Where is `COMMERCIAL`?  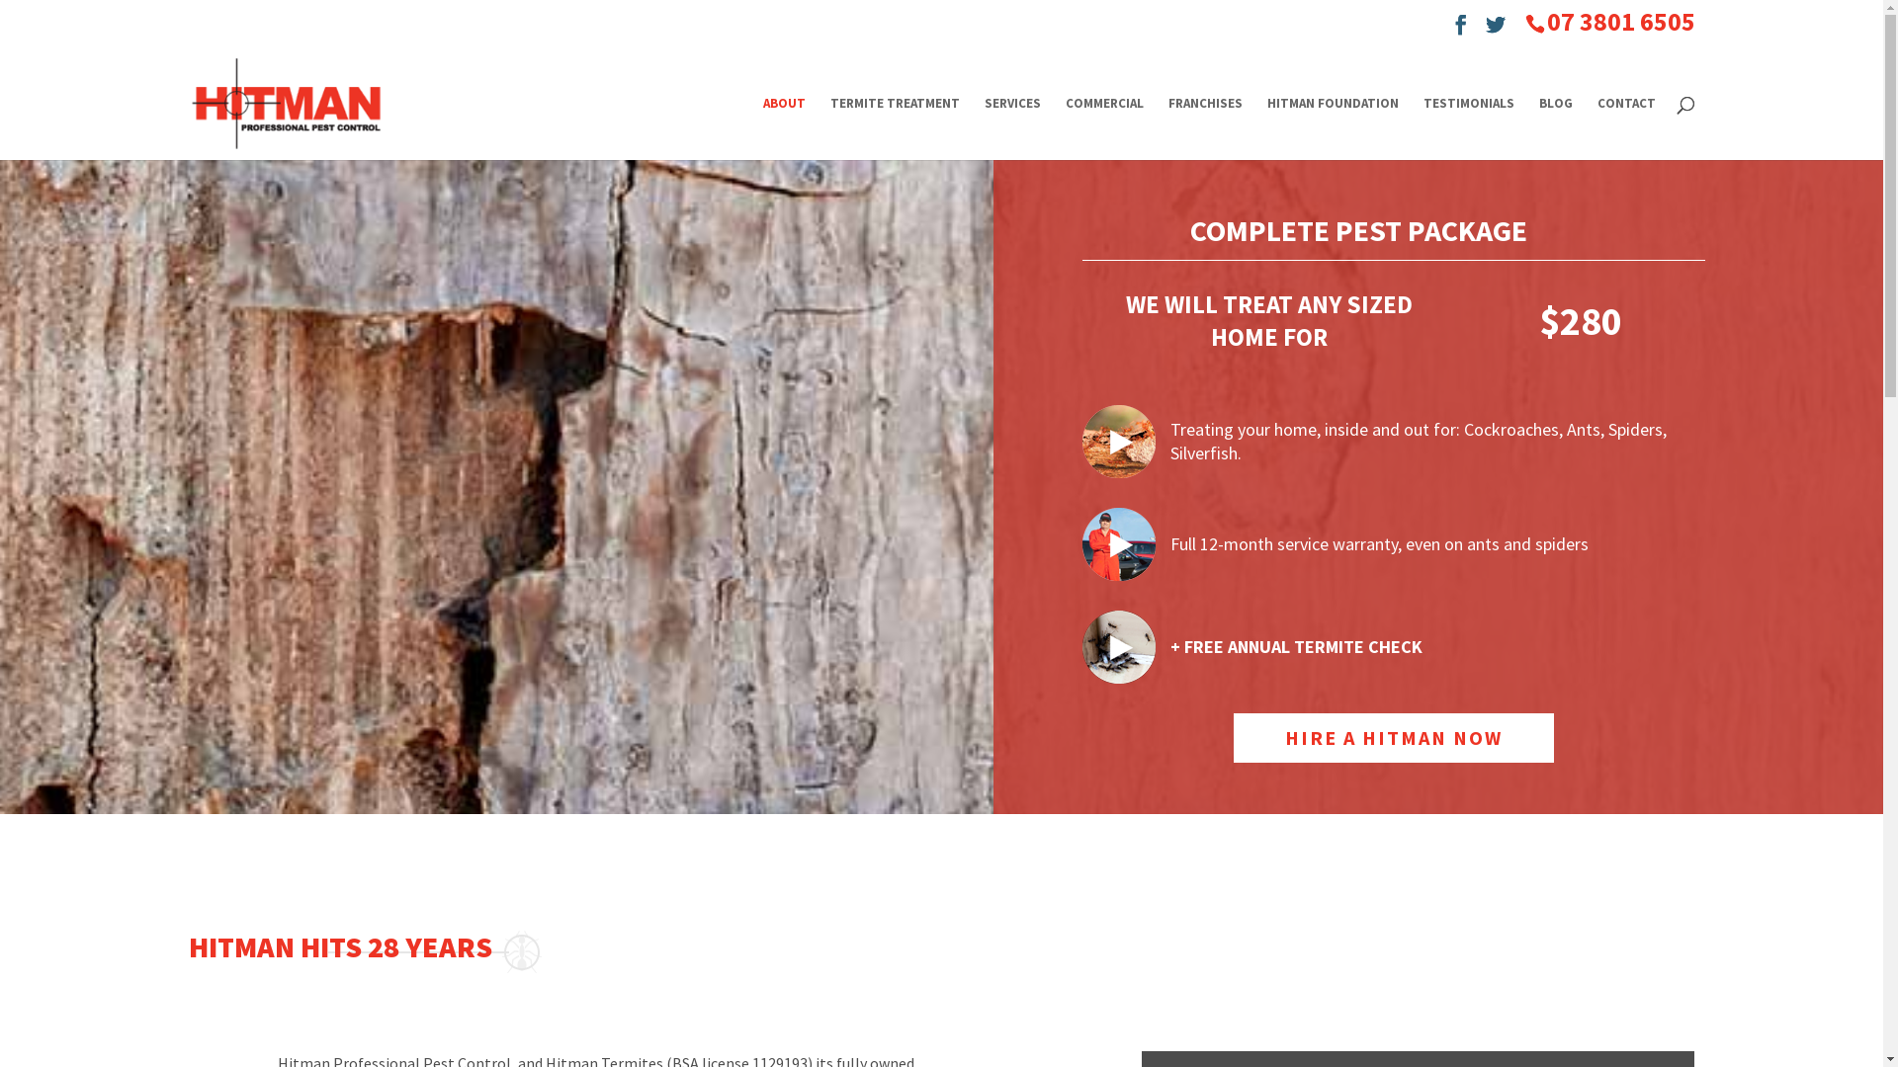
COMMERCIAL is located at coordinates (1105, 128).